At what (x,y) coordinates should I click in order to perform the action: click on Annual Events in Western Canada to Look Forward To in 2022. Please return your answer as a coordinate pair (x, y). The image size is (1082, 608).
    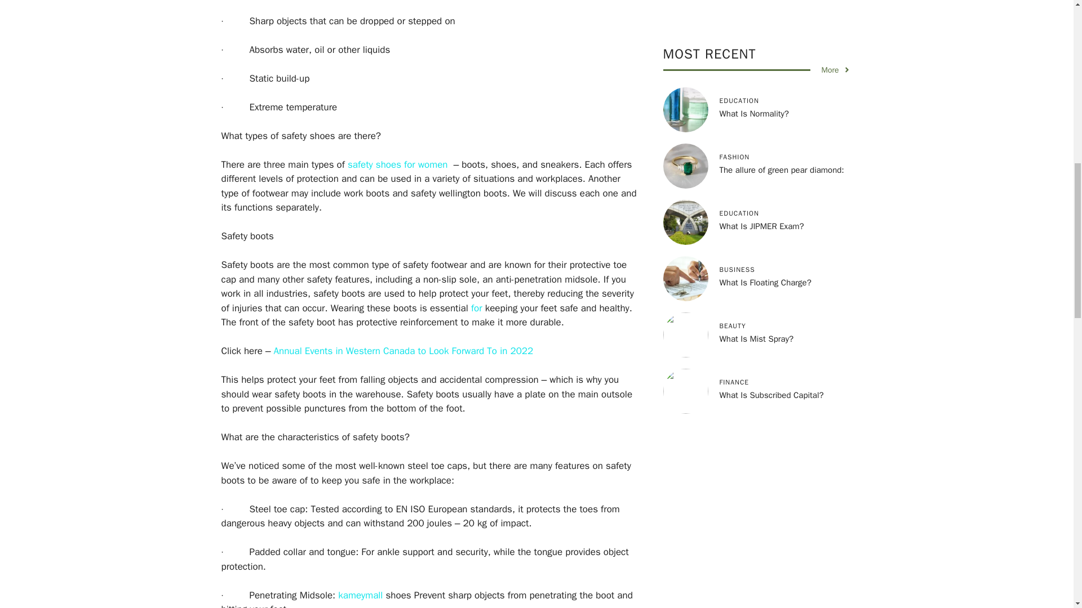
    Looking at the image, I should click on (403, 351).